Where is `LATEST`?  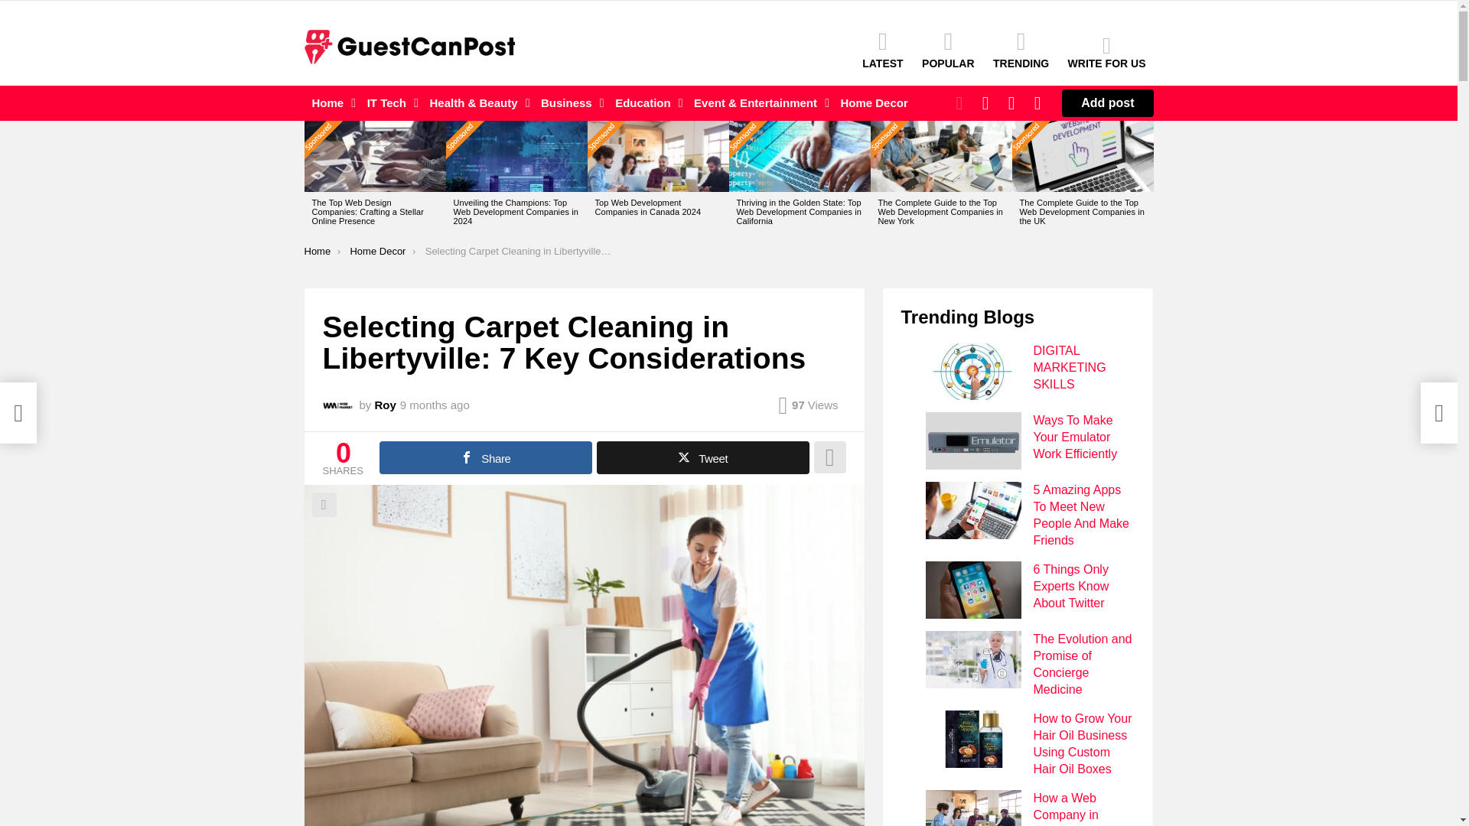
LATEST is located at coordinates (883, 49).